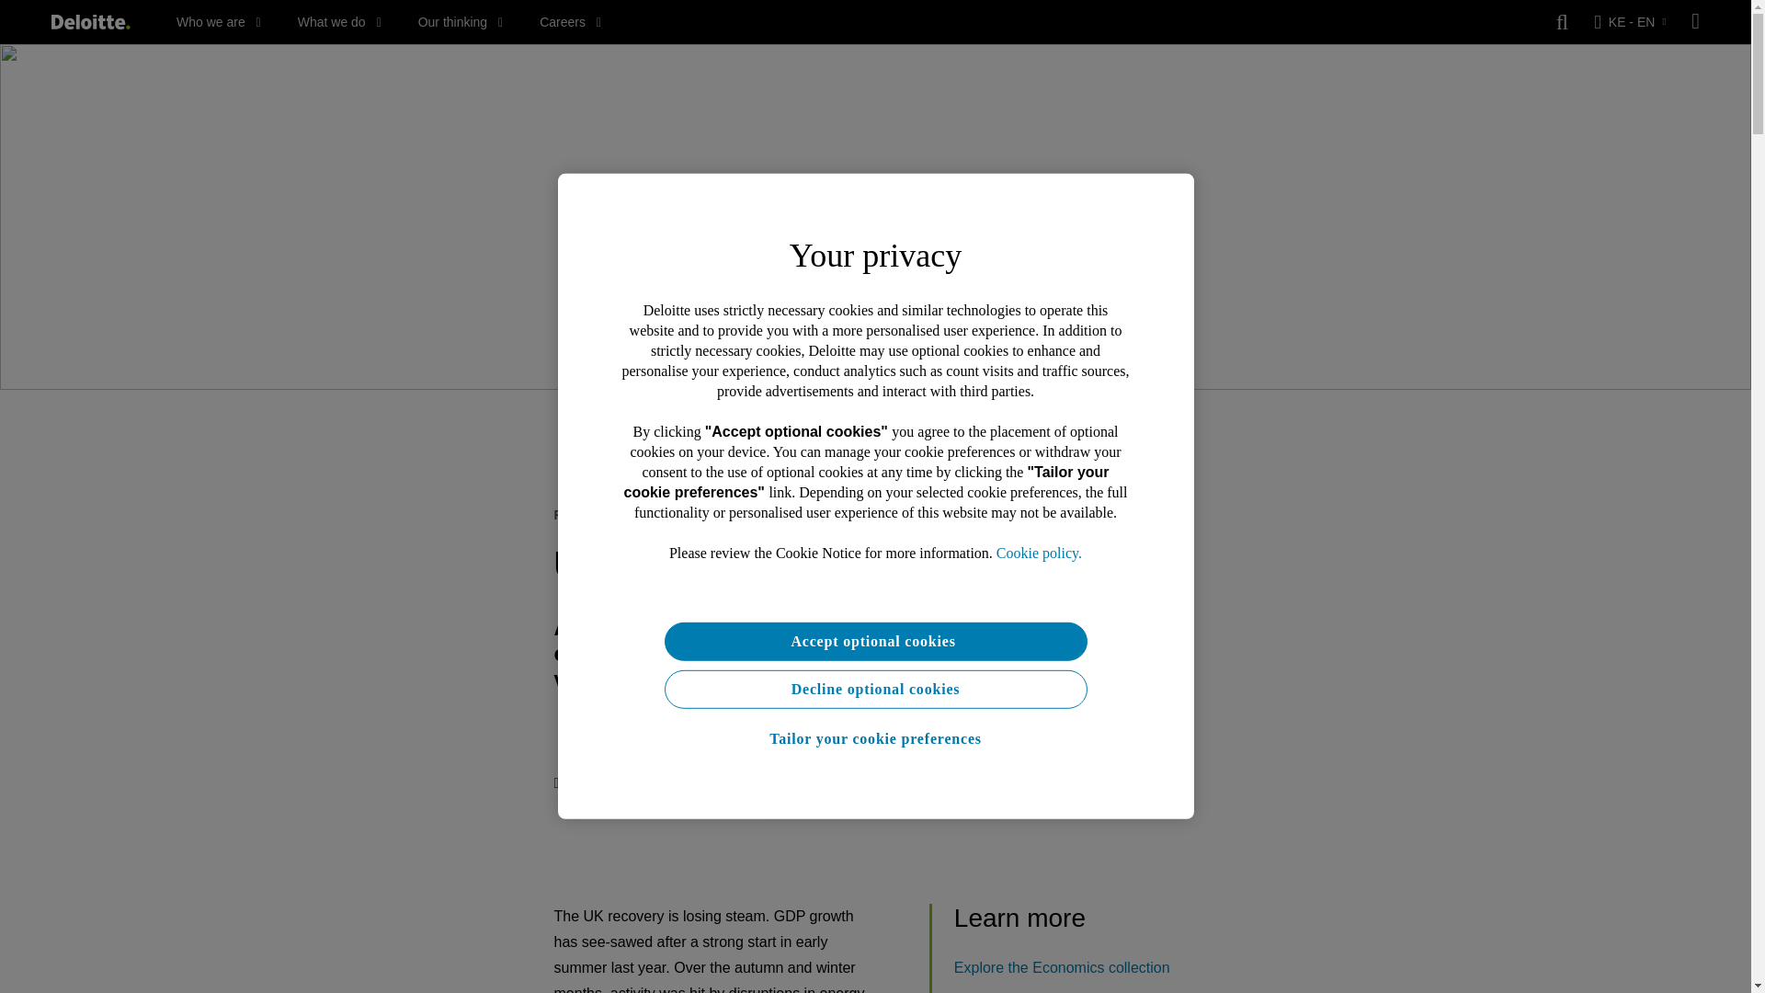 This screenshot has height=993, width=1765. What do you see at coordinates (219, 22) in the screenshot?
I see `Who we are` at bounding box center [219, 22].